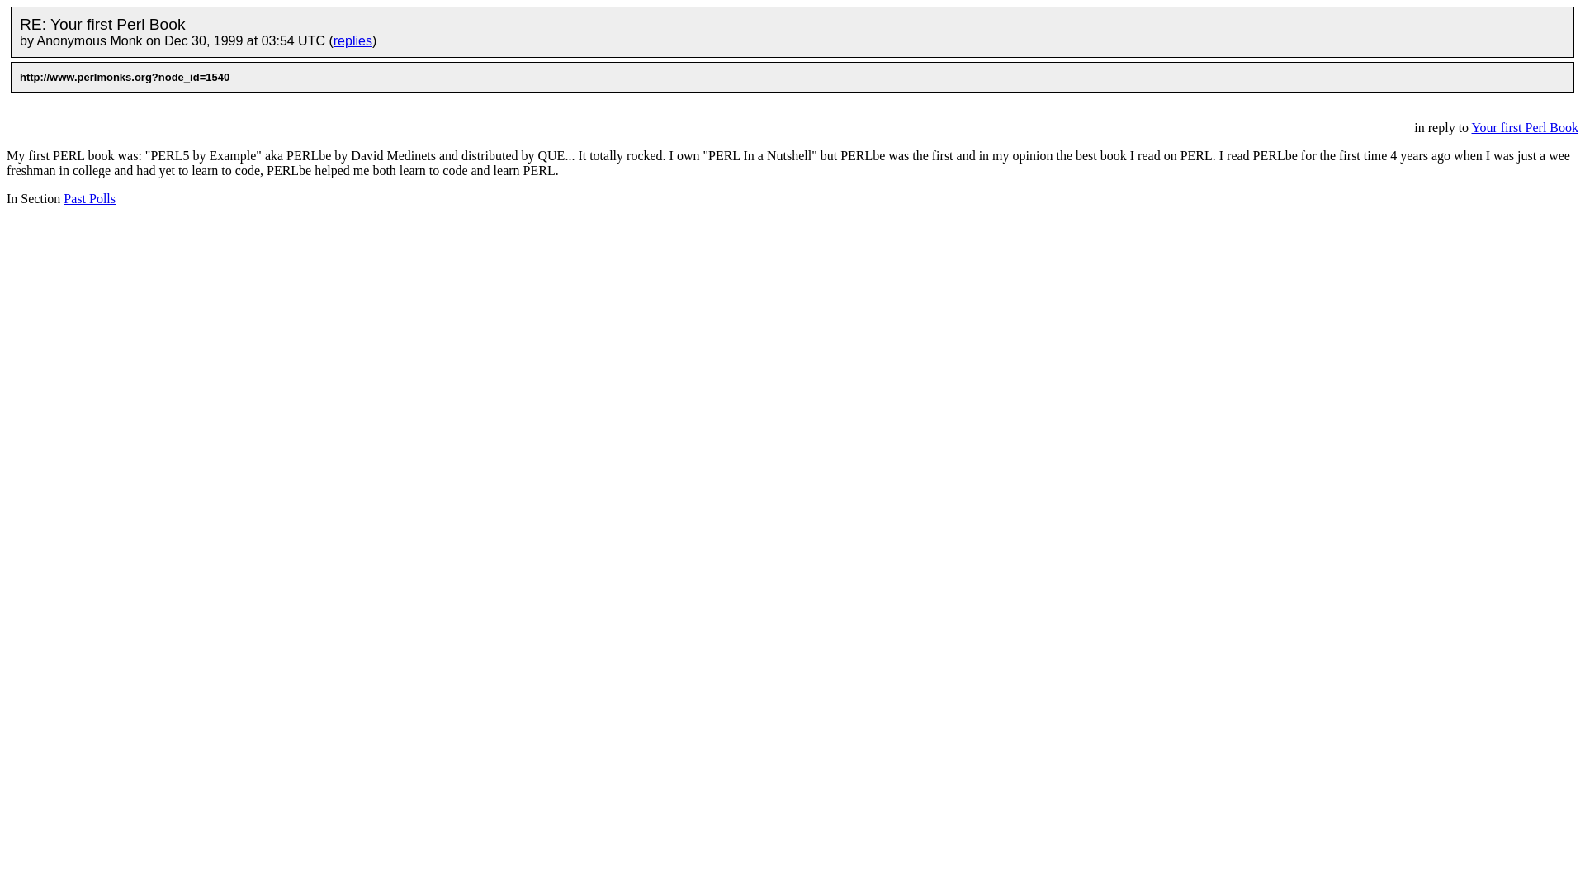 The width and height of the screenshot is (1585, 892). I want to click on Your first Perl Book, so click(1524, 127).